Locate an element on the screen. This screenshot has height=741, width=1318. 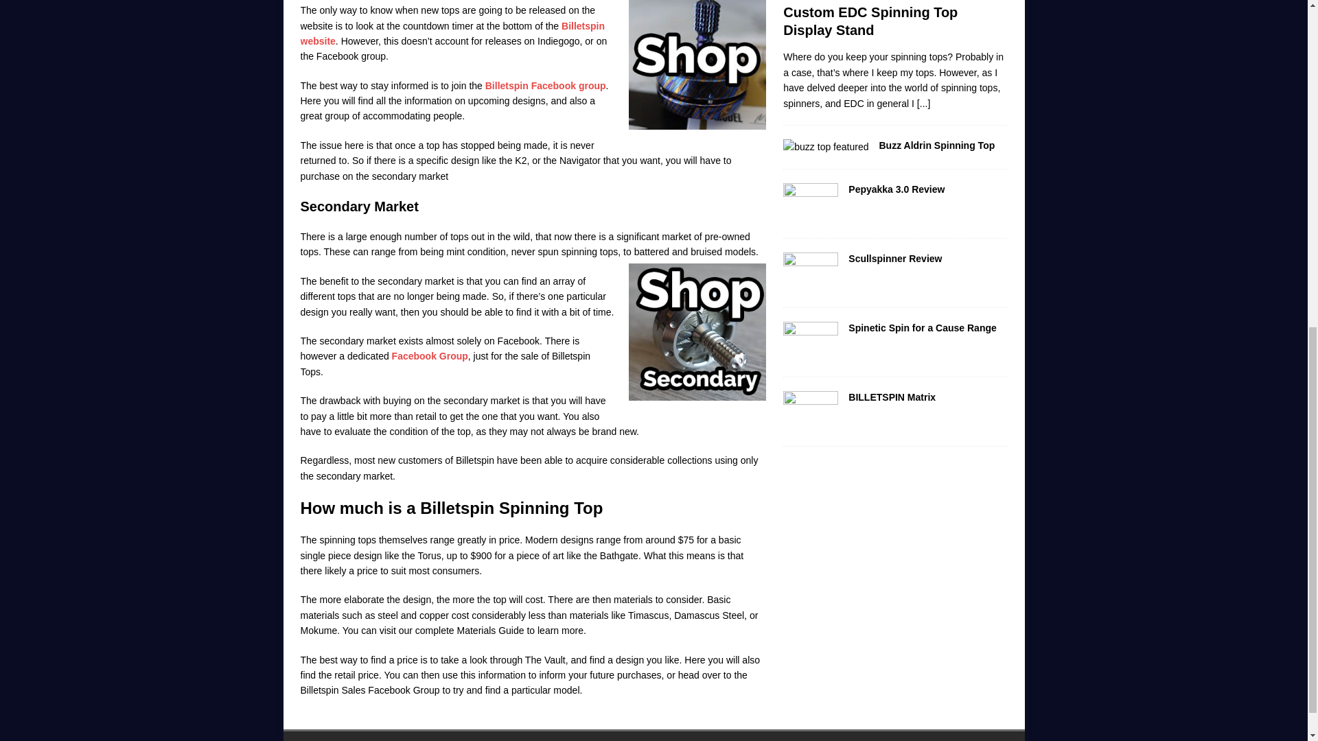
Scullspinner Review is located at coordinates (810, 273).